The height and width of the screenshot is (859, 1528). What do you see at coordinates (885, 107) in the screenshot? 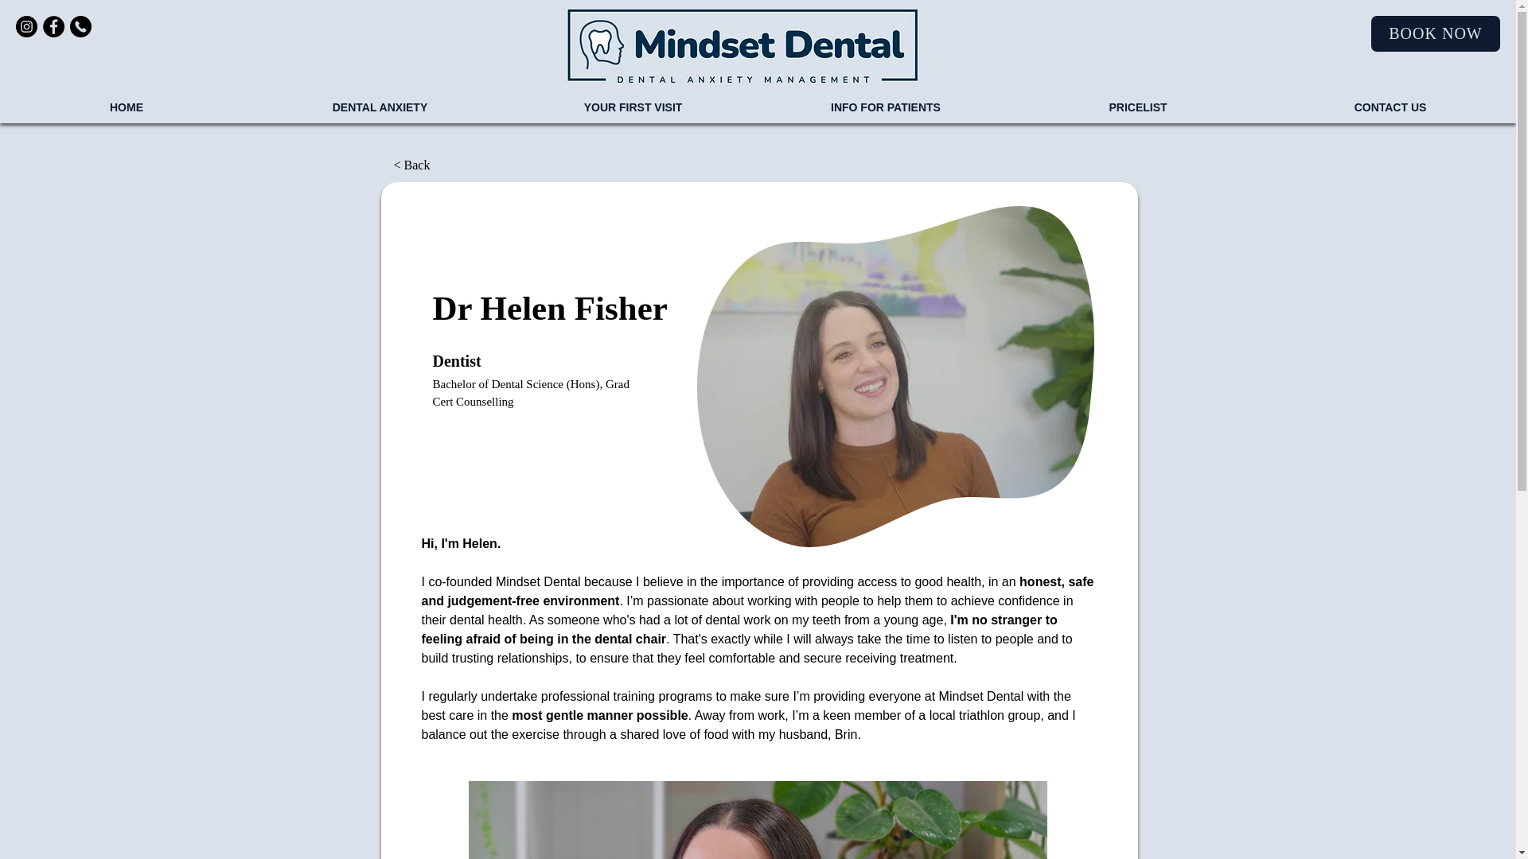
I see `INFO FOR PATIENTS` at bounding box center [885, 107].